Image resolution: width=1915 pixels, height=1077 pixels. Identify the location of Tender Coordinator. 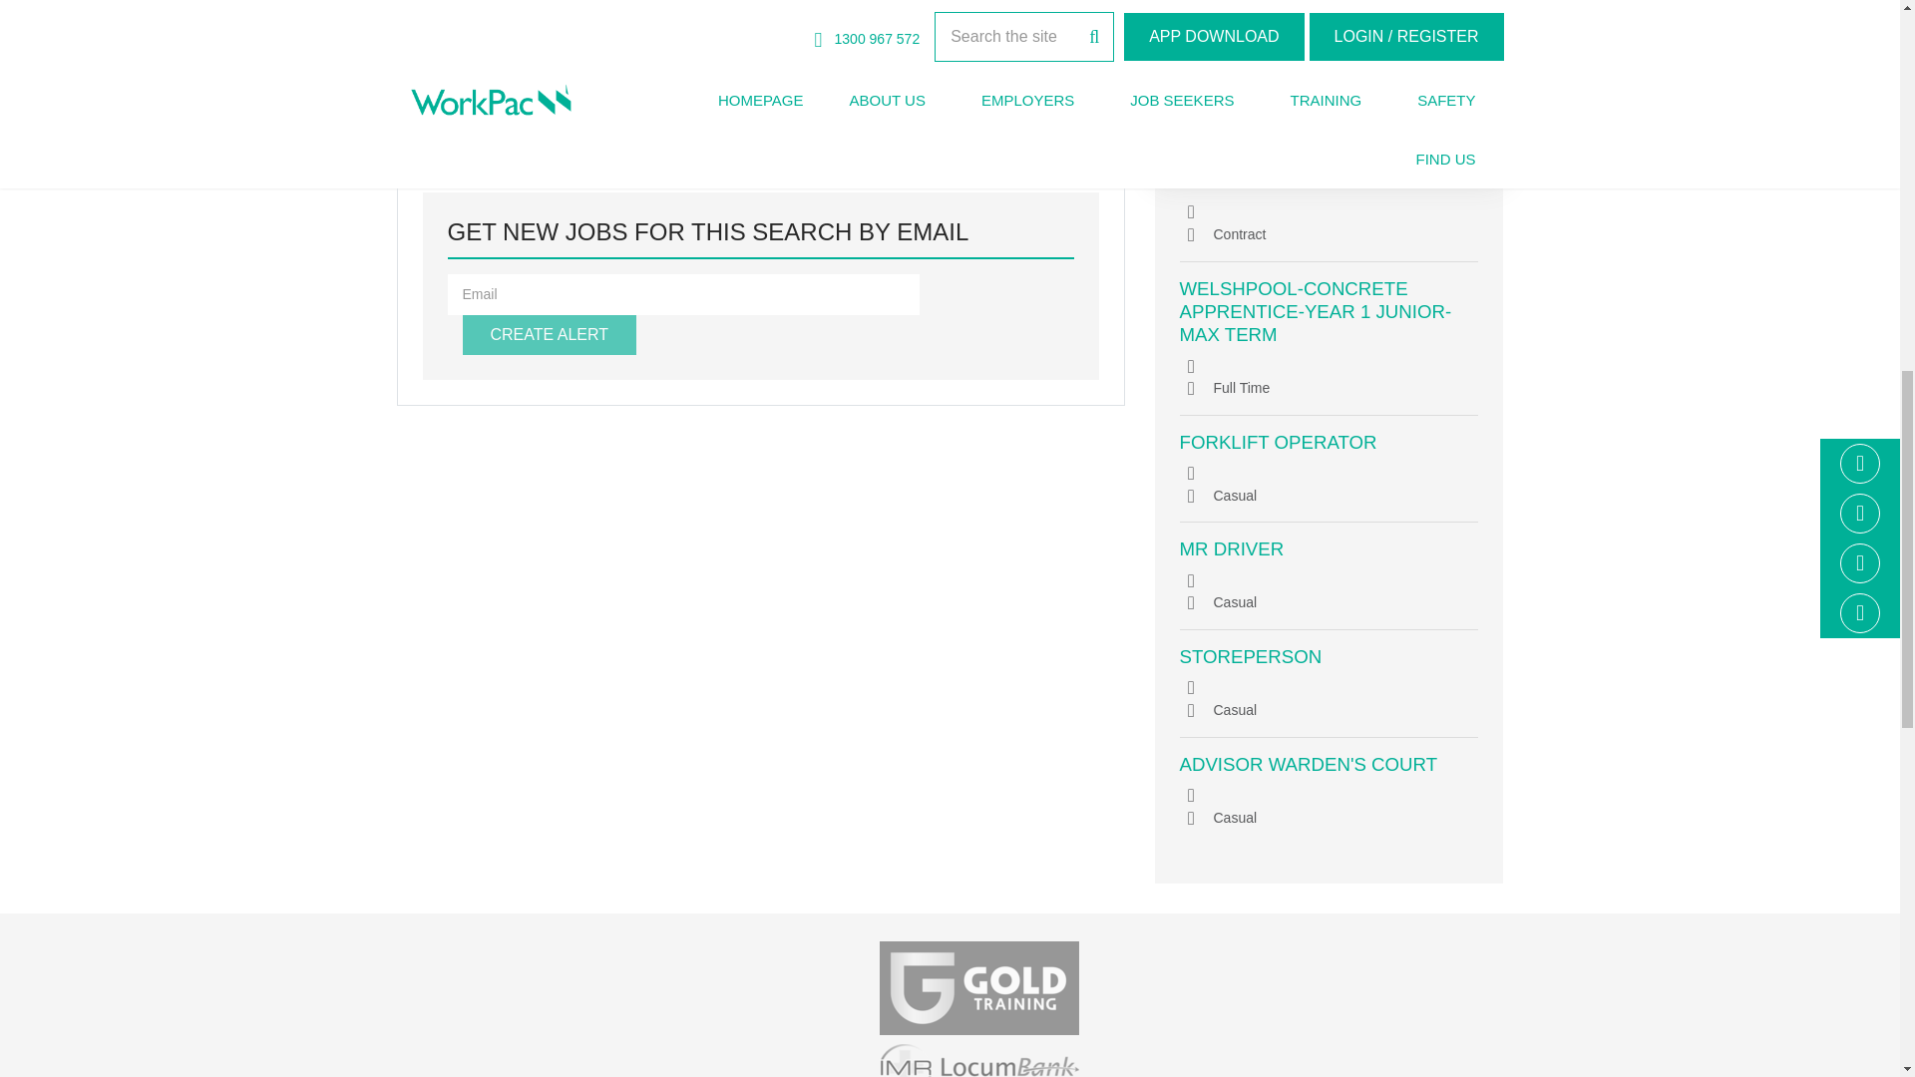
(1289, 27).